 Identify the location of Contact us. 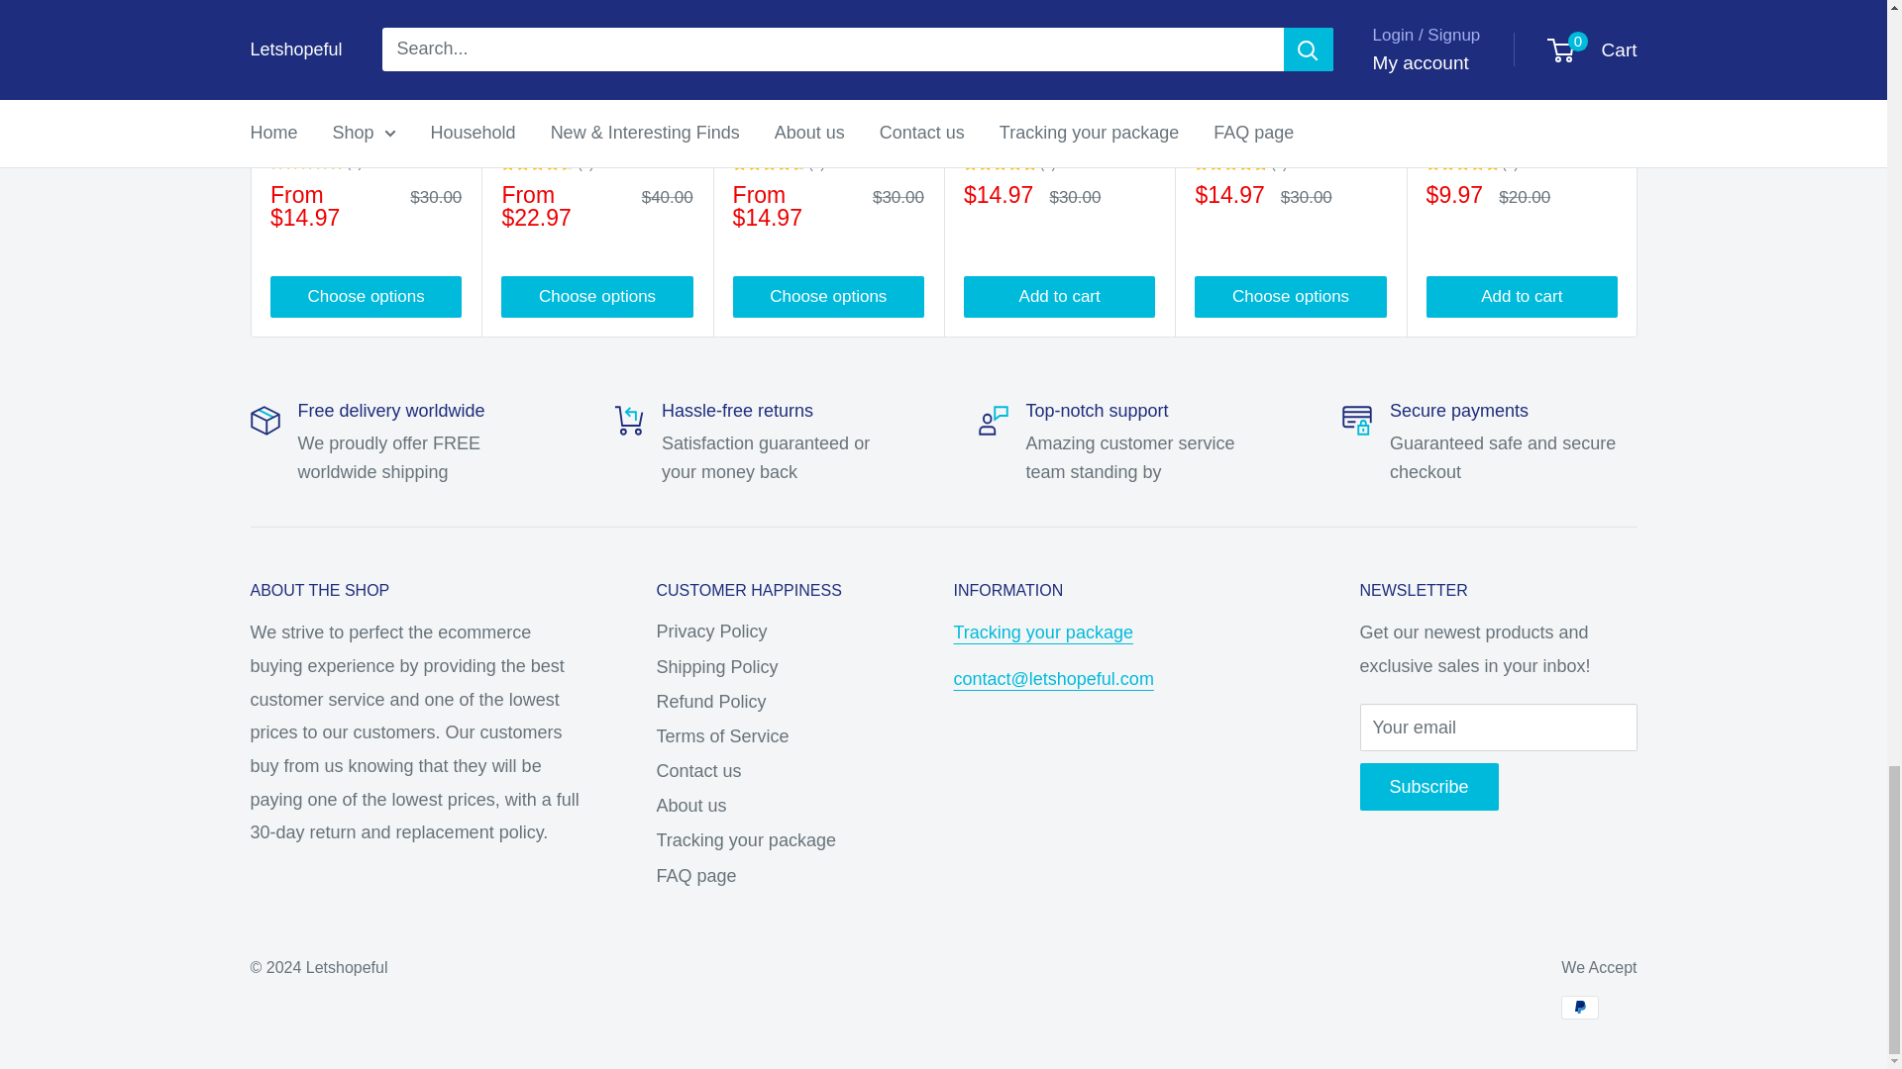
(1052, 679).